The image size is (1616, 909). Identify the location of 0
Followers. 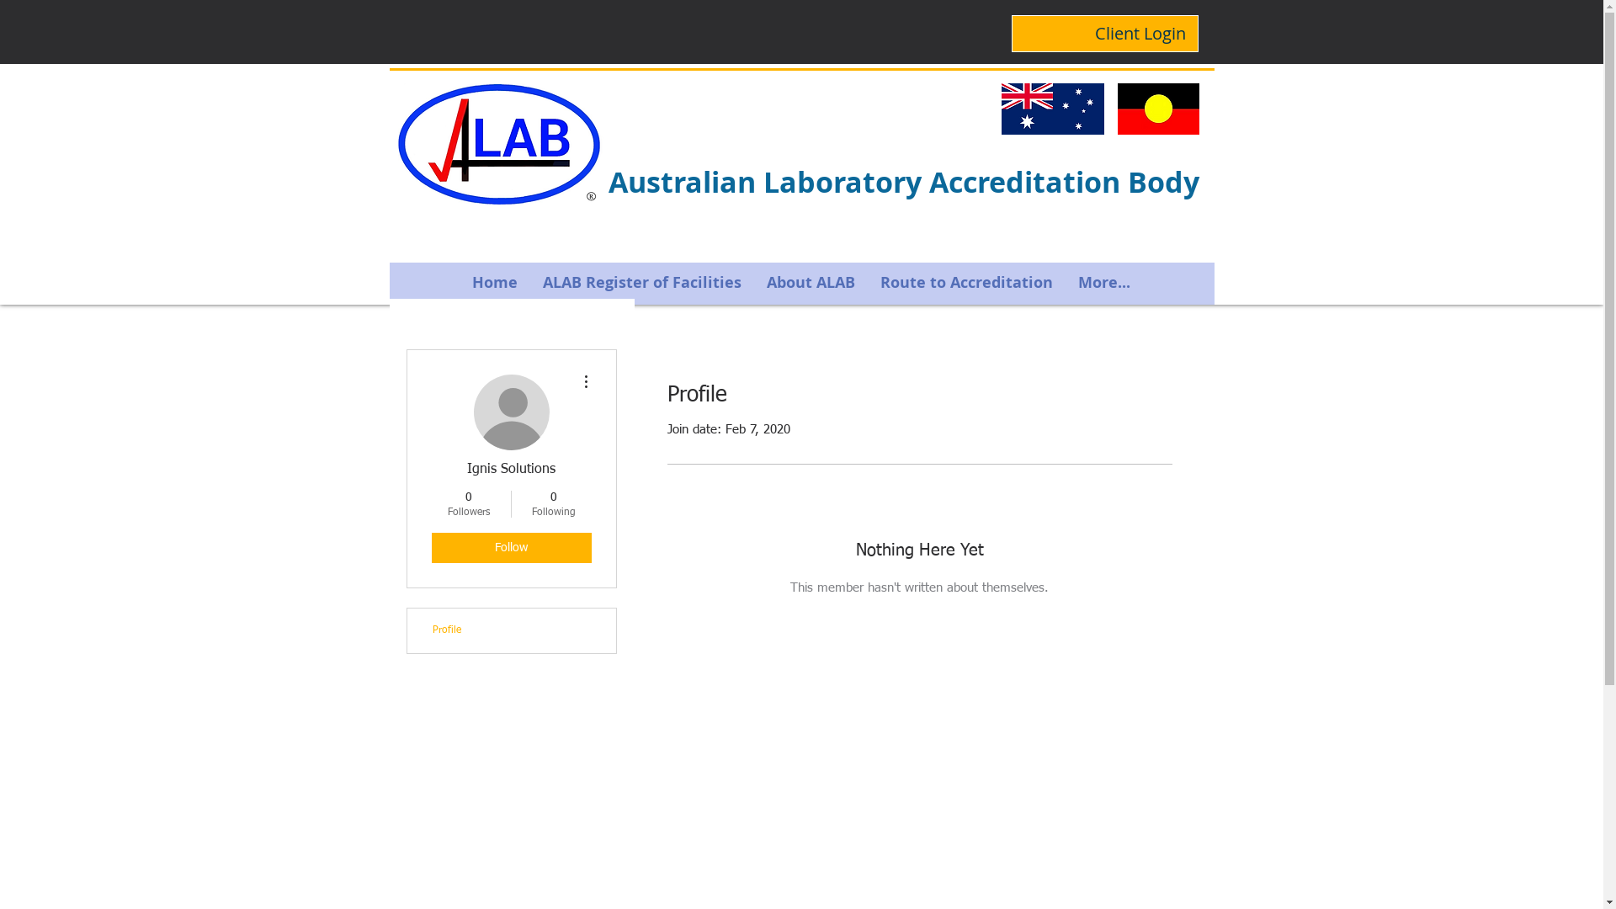
(468, 504).